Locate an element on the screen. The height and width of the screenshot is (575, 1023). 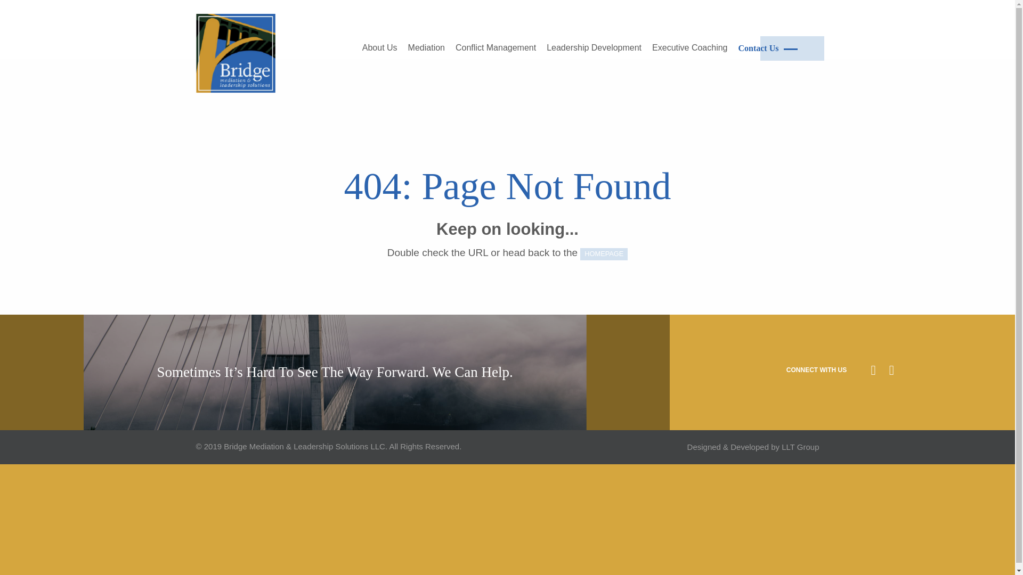
Contact Us is located at coordinates (767, 48).